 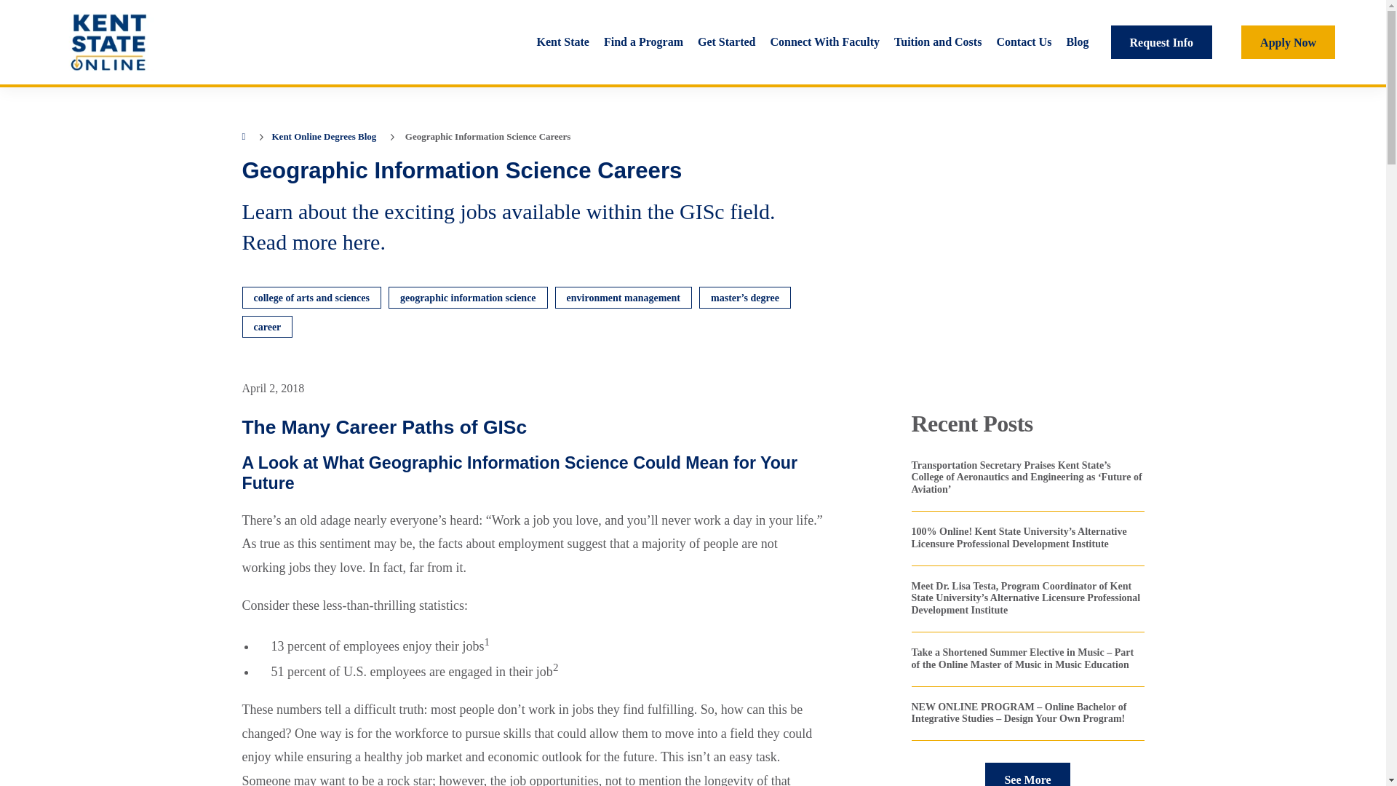 I want to click on Get Started, so click(x=726, y=44).